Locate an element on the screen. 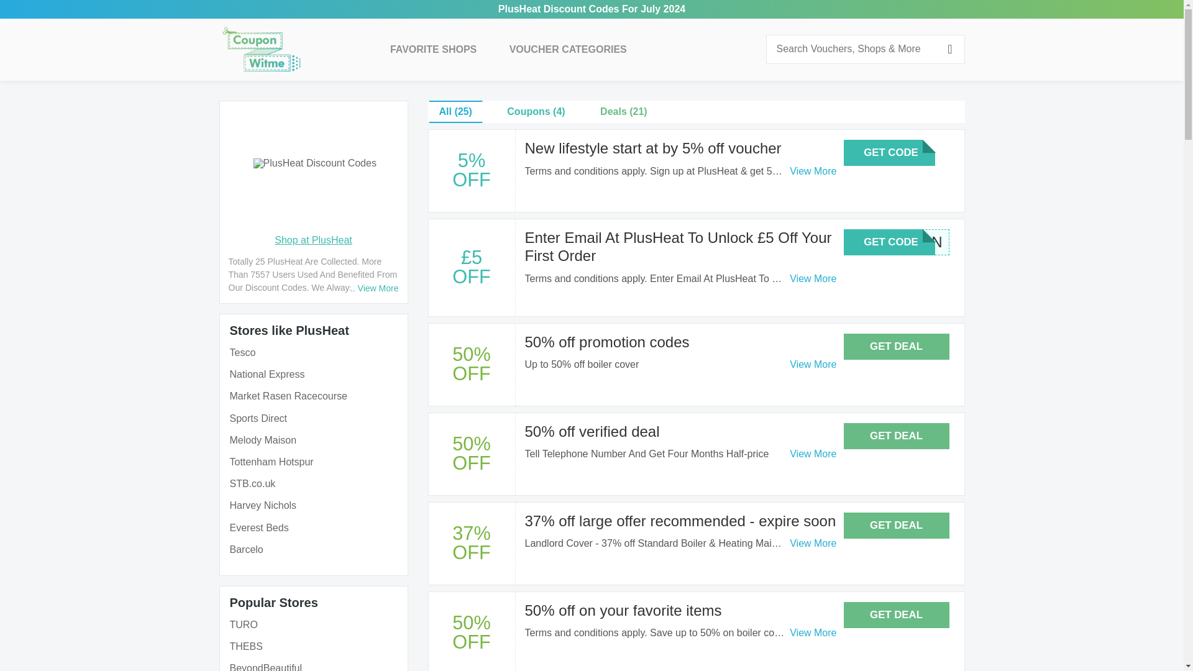 The height and width of the screenshot is (671, 1193). FAVORITE SHOPS is located at coordinates (432, 50).